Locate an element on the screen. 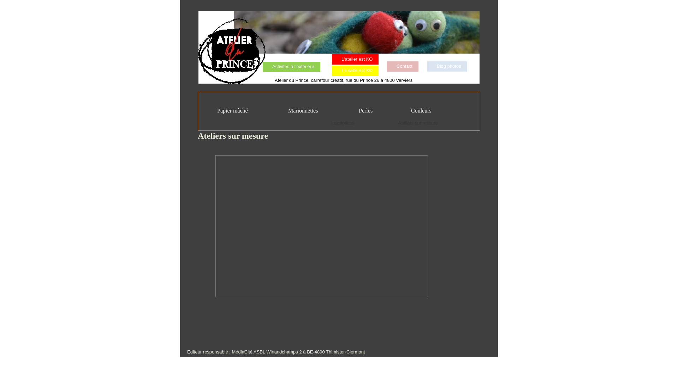  Perles is located at coordinates (361, 111).